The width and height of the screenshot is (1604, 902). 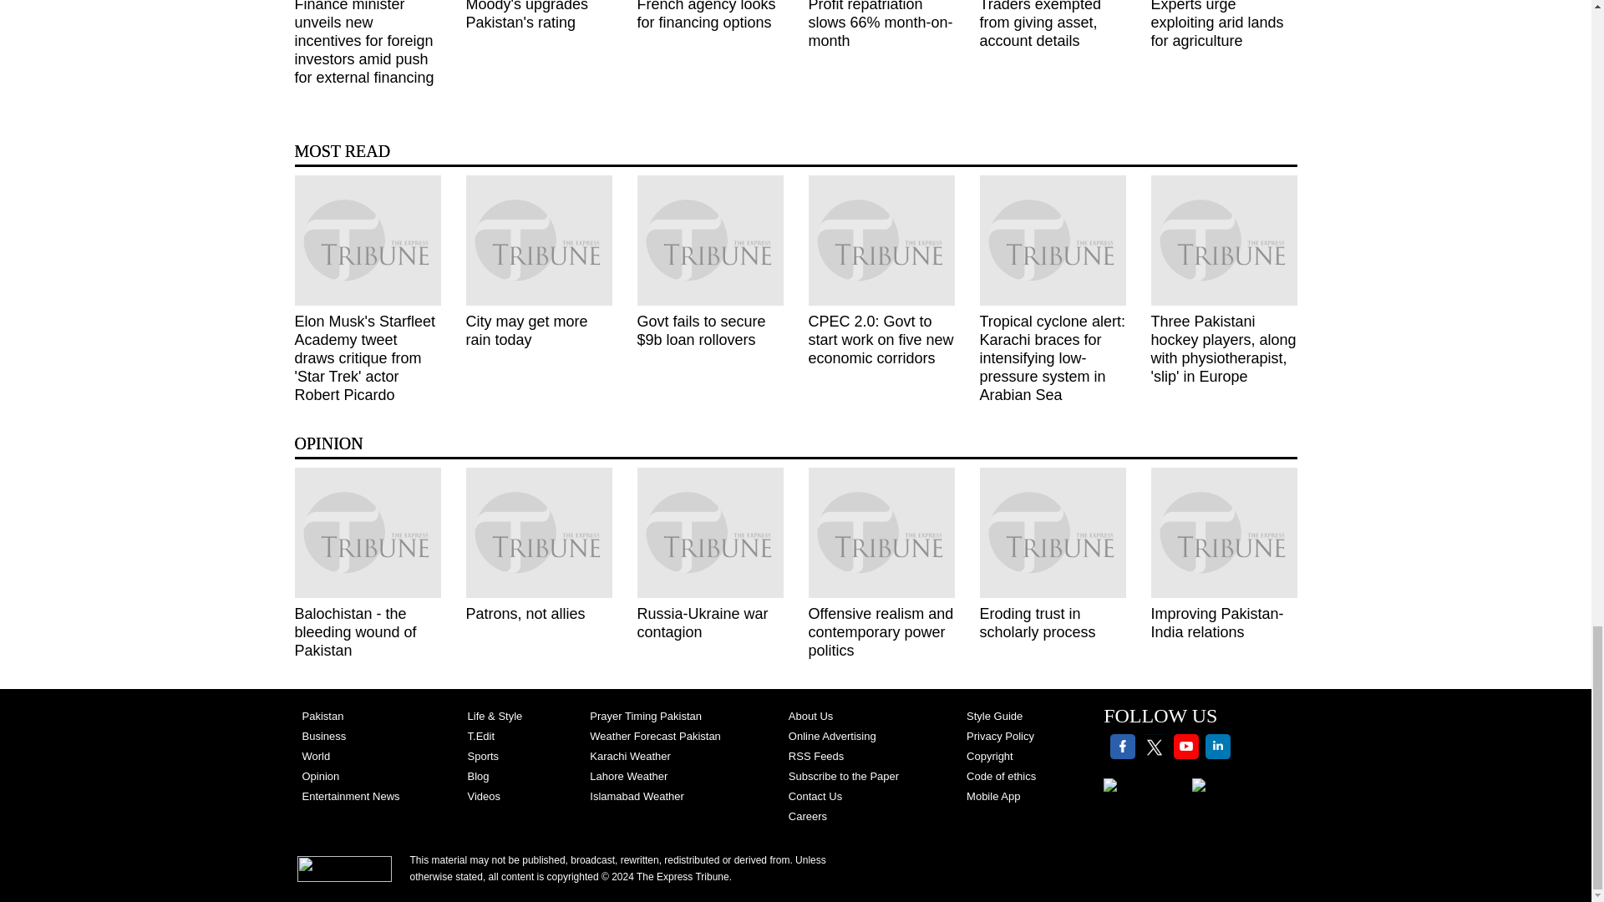 I want to click on cpec 2 0 govt to start work on five new economic corridors, so click(x=881, y=241).